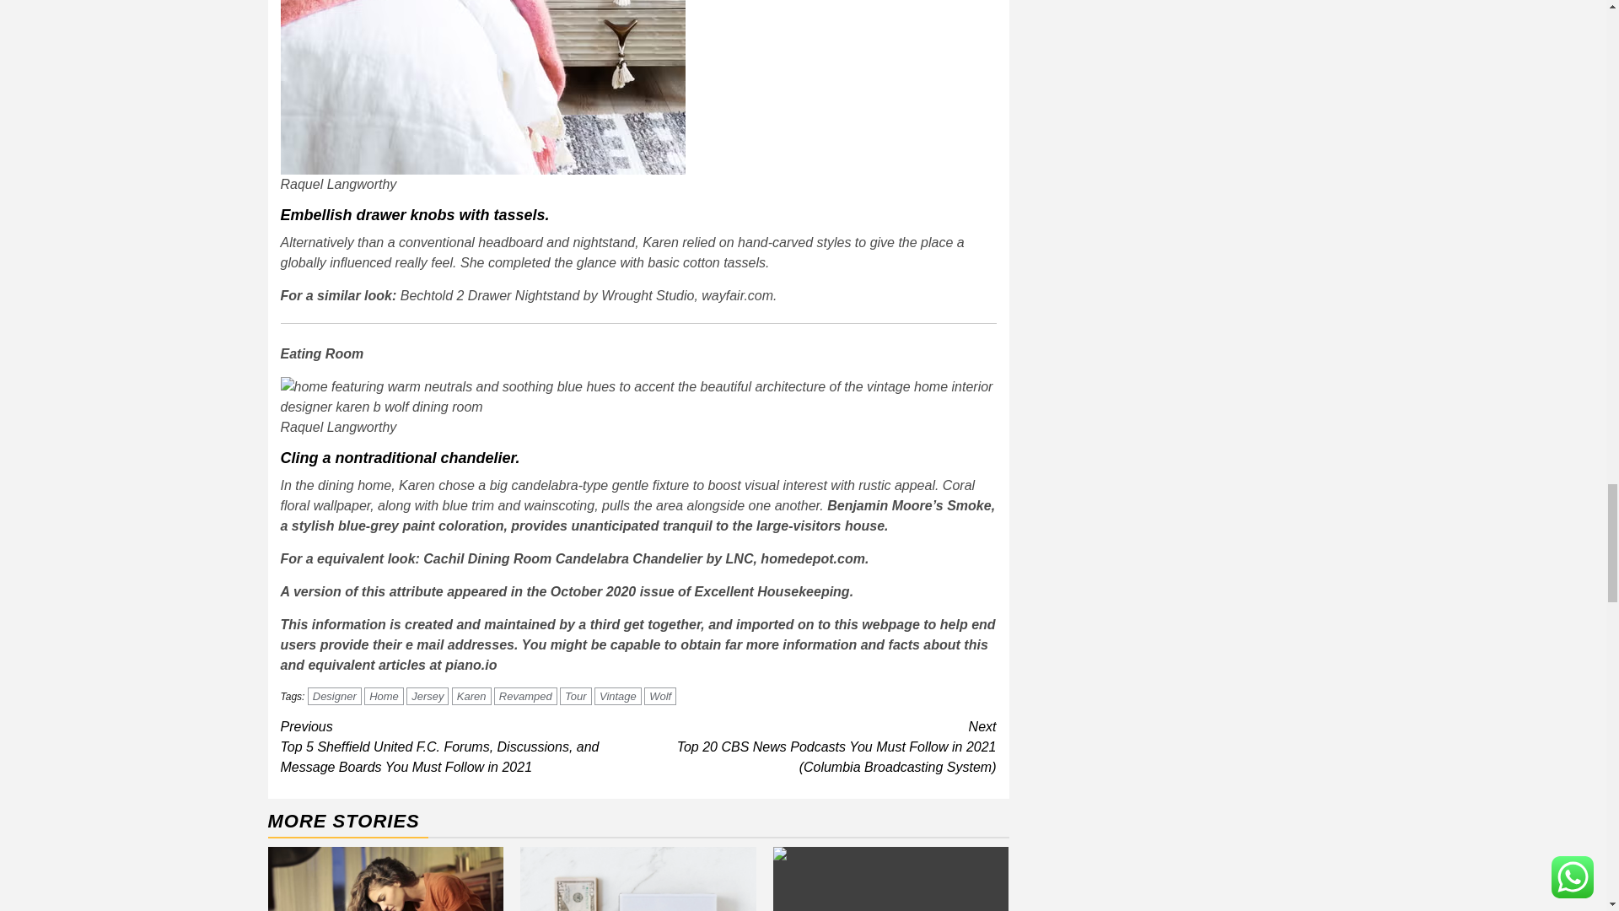 The image size is (1619, 911). I want to click on karen b wolf dining room, so click(637, 396).